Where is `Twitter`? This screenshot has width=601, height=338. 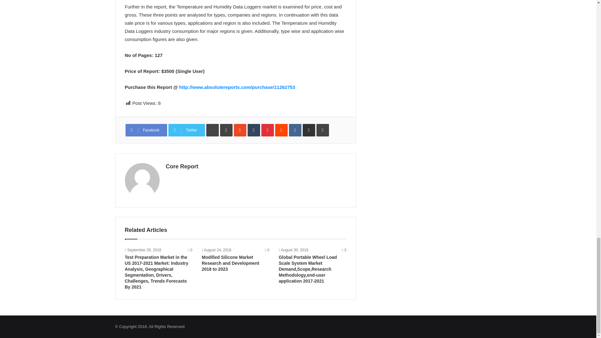
Twitter is located at coordinates (187, 130).